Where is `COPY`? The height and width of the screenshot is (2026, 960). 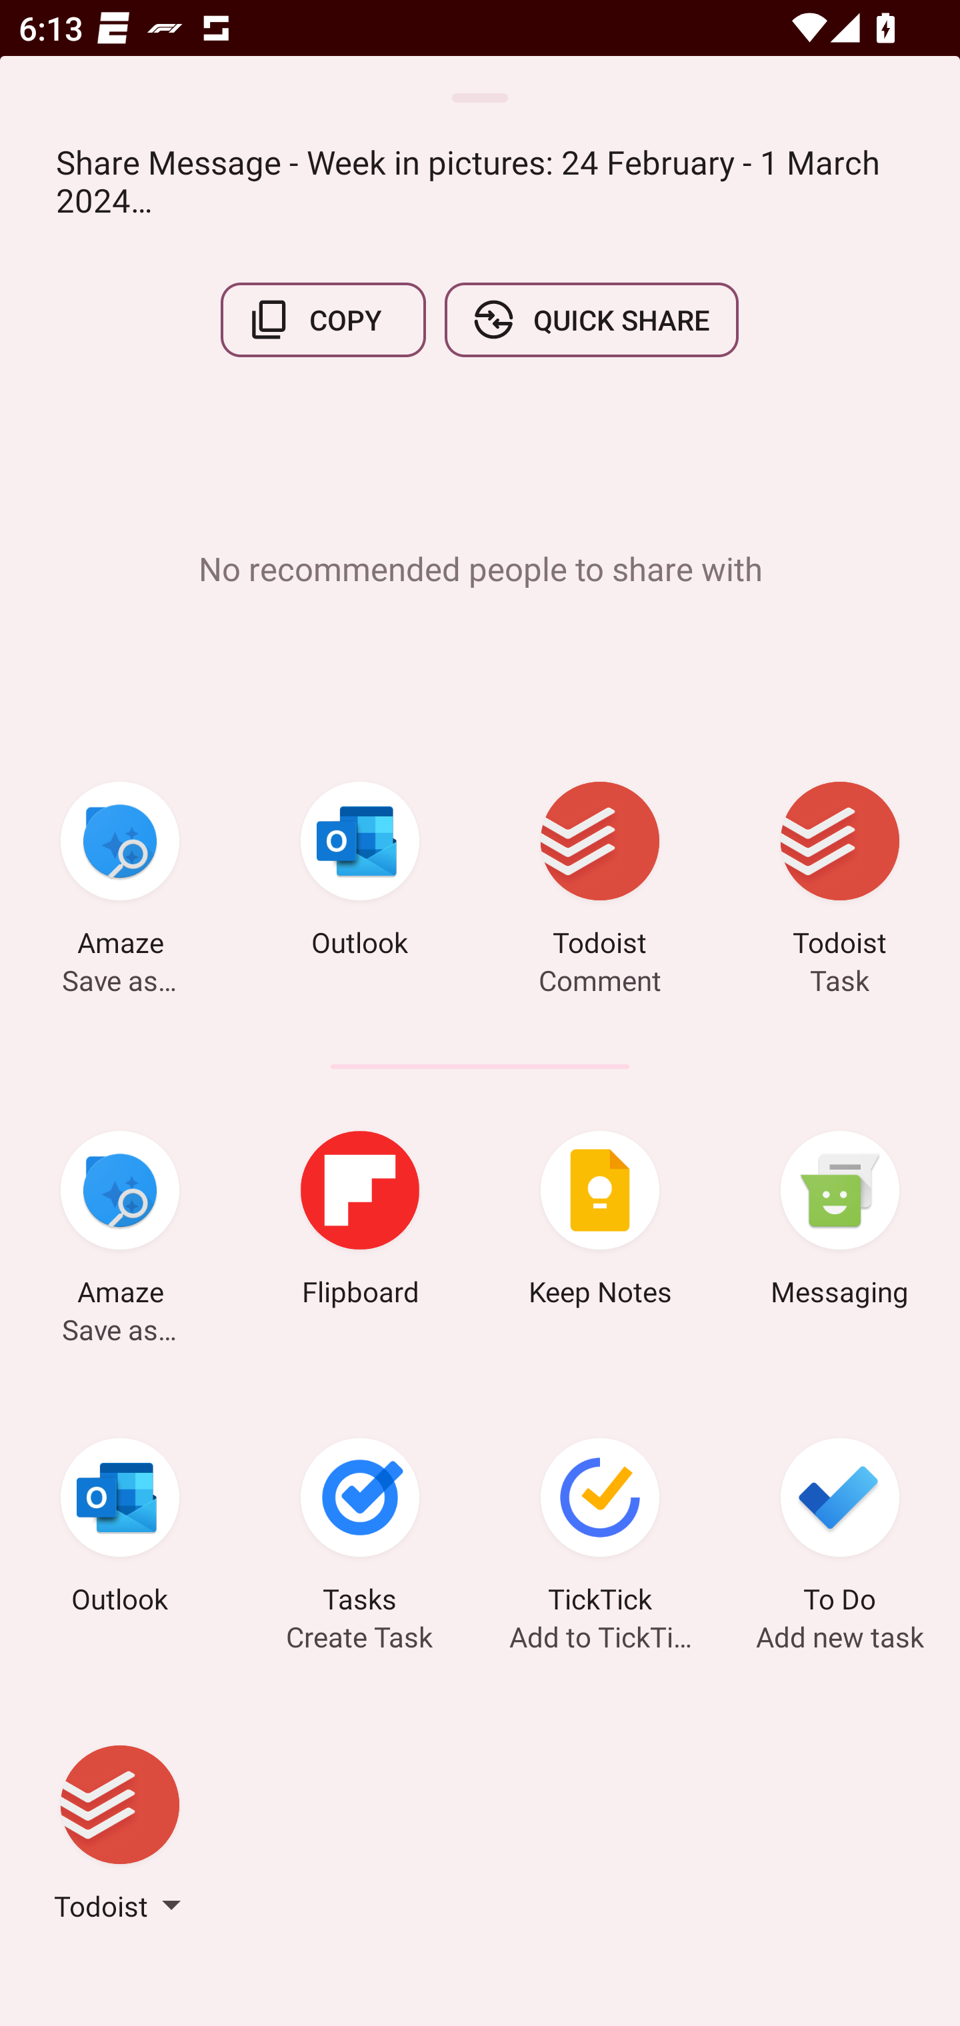 COPY is located at coordinates (323, 320).